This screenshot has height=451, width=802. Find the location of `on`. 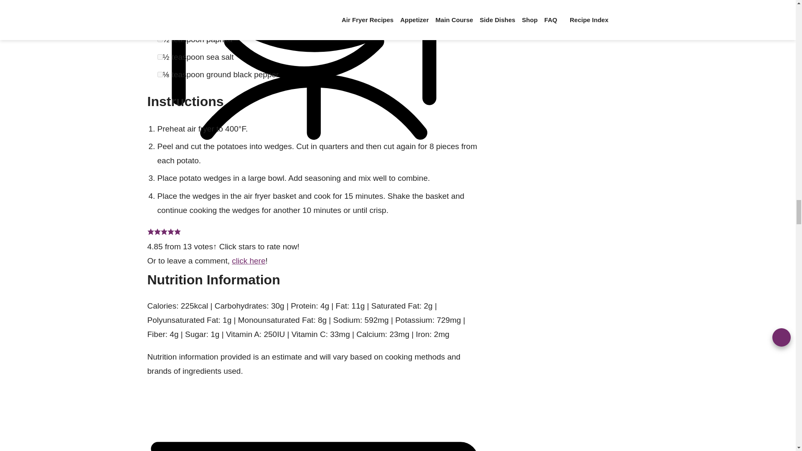

on is located at coordinates (160, 74).